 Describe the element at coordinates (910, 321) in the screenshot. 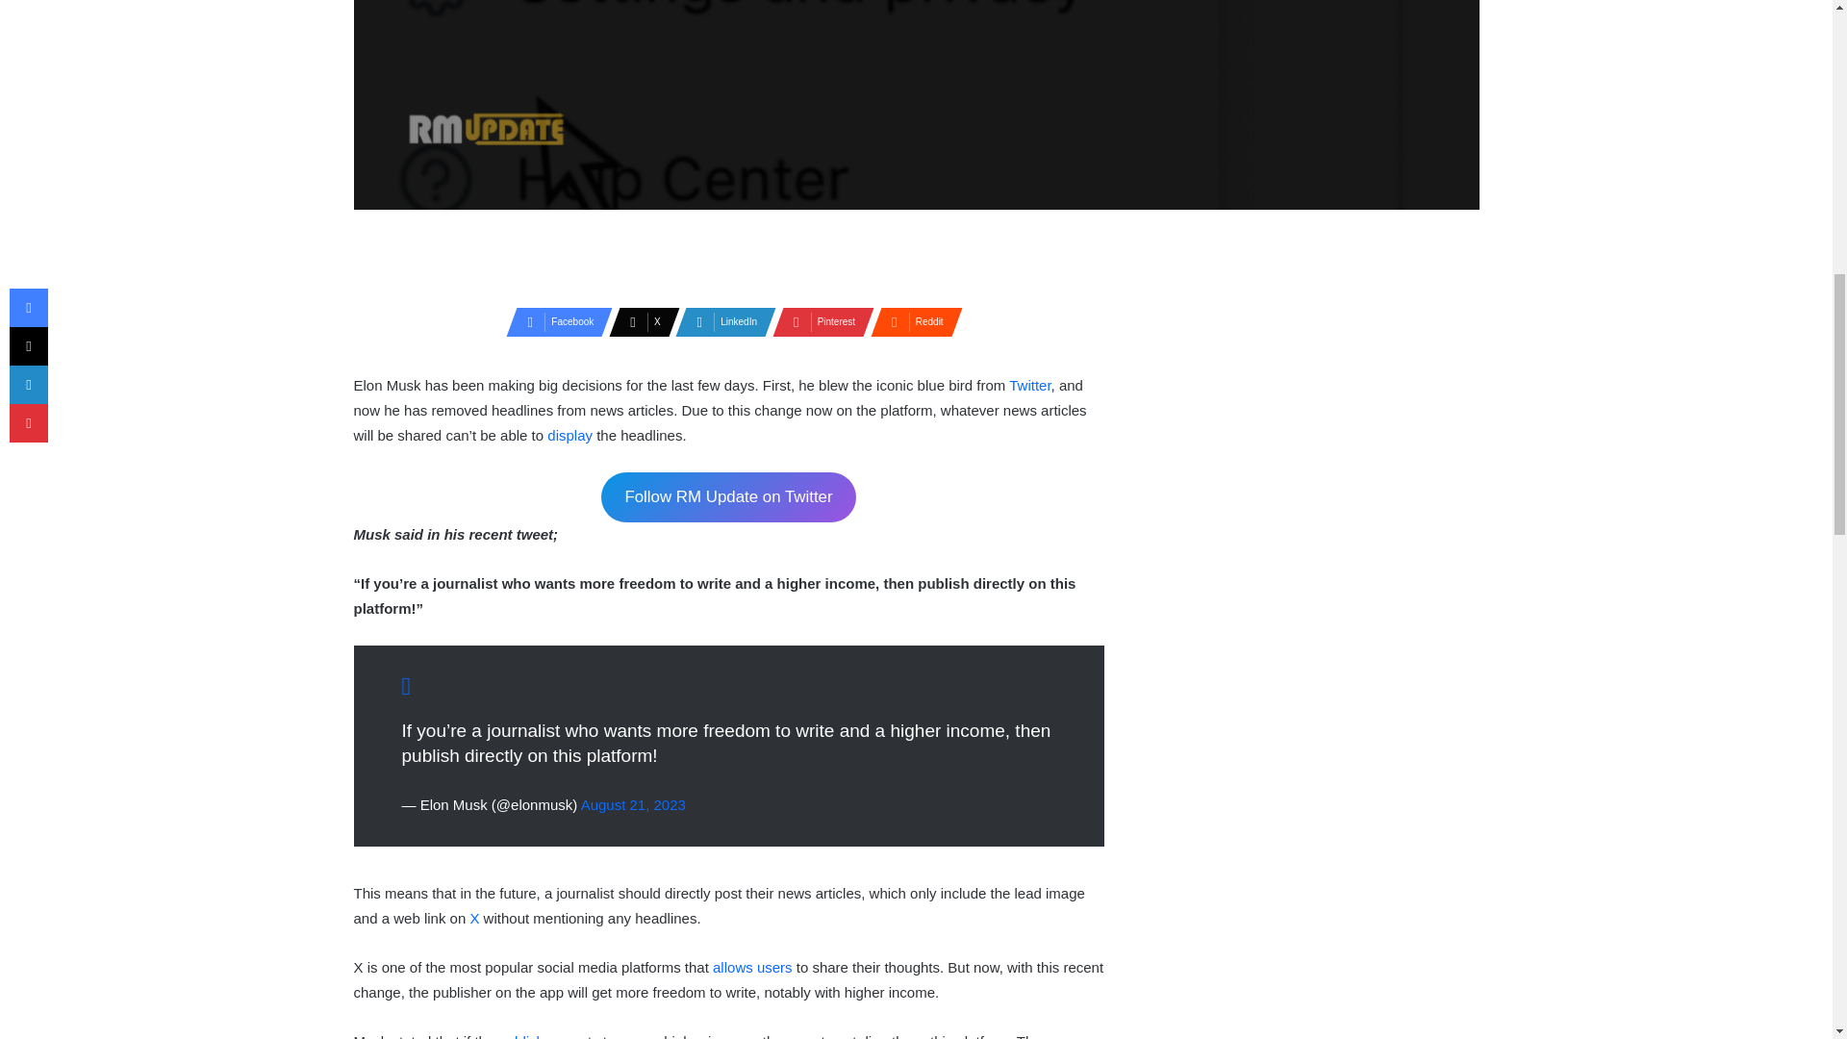

I see `Reddit` at that location.